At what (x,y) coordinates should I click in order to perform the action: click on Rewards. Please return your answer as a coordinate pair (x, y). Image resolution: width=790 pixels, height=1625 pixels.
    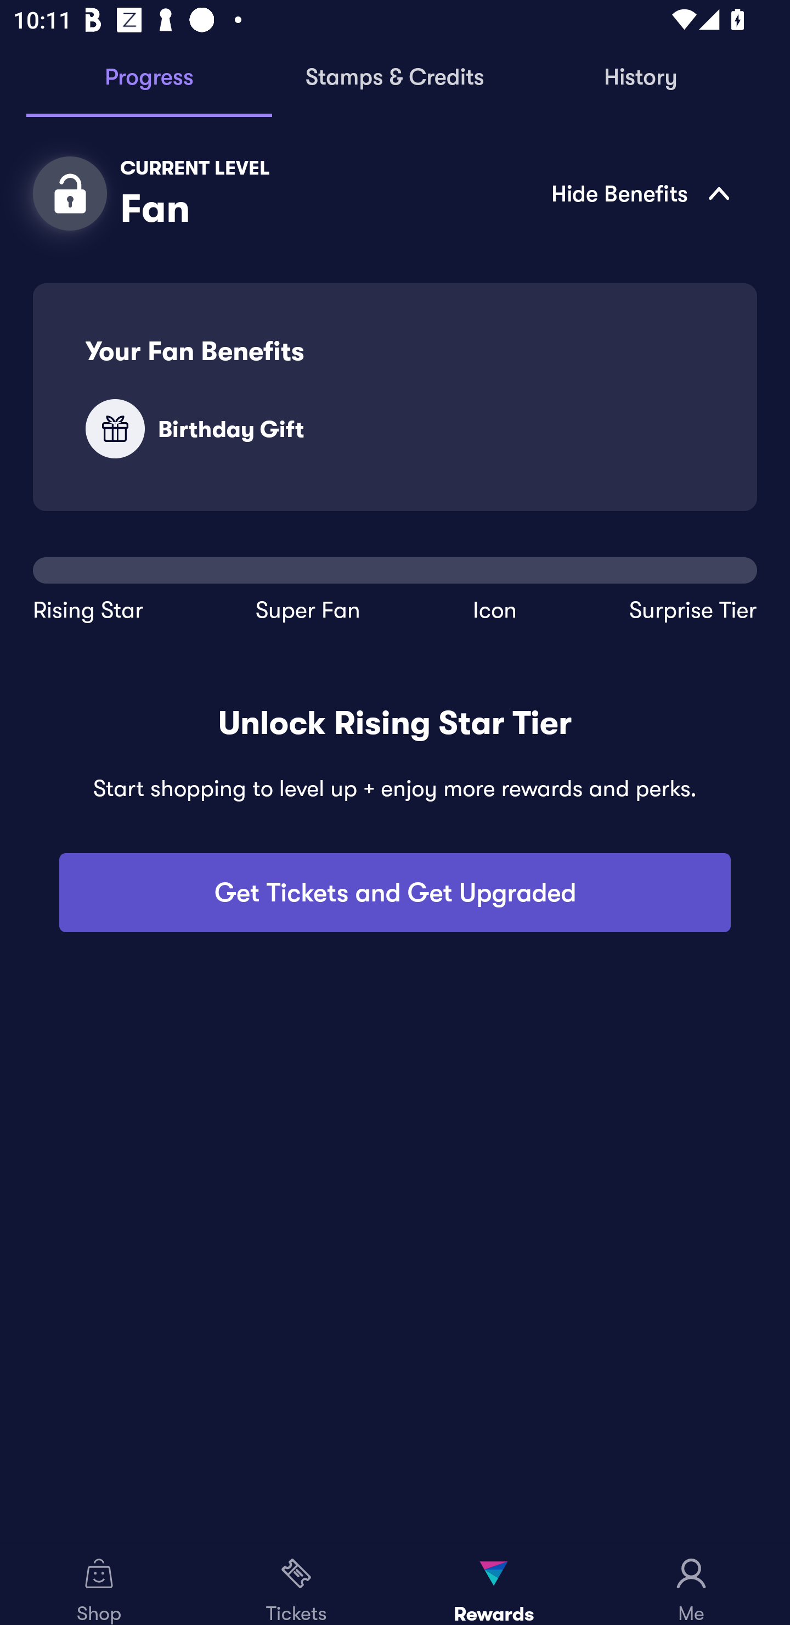
    Looking at the image, I should click on (494, 1585).